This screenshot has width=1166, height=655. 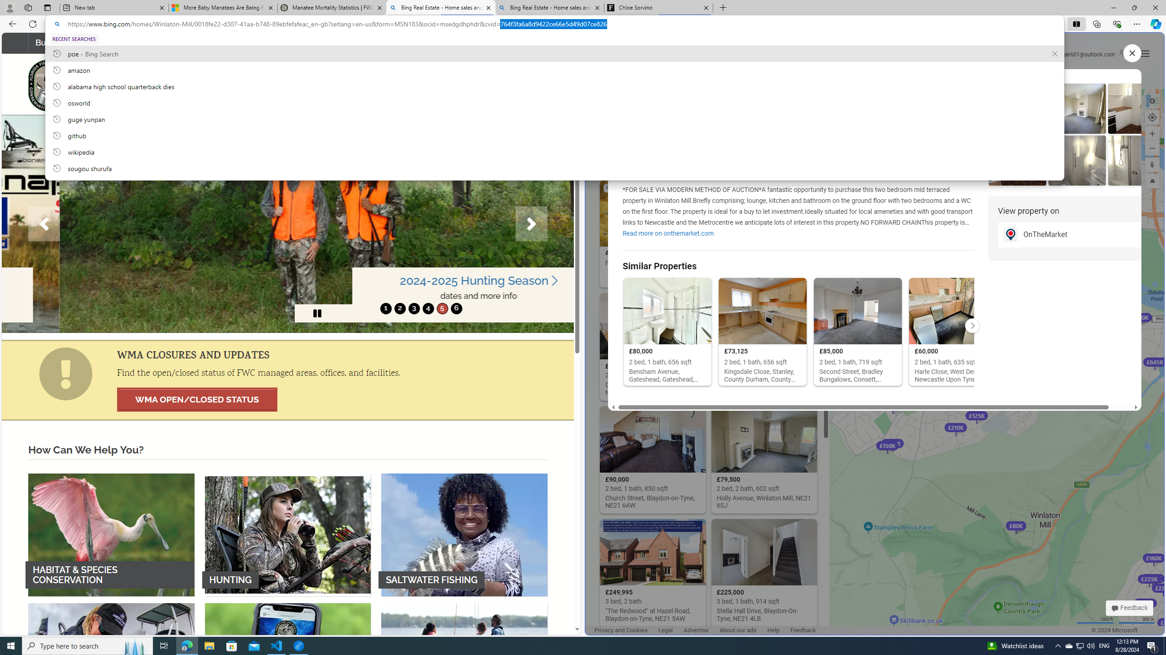 What do you see at coordinates (112, 84) in the screenshot?
I see `FWC Logo Florida Fish and Wildlife Conservation Commission` at bounding box center [112, 84].